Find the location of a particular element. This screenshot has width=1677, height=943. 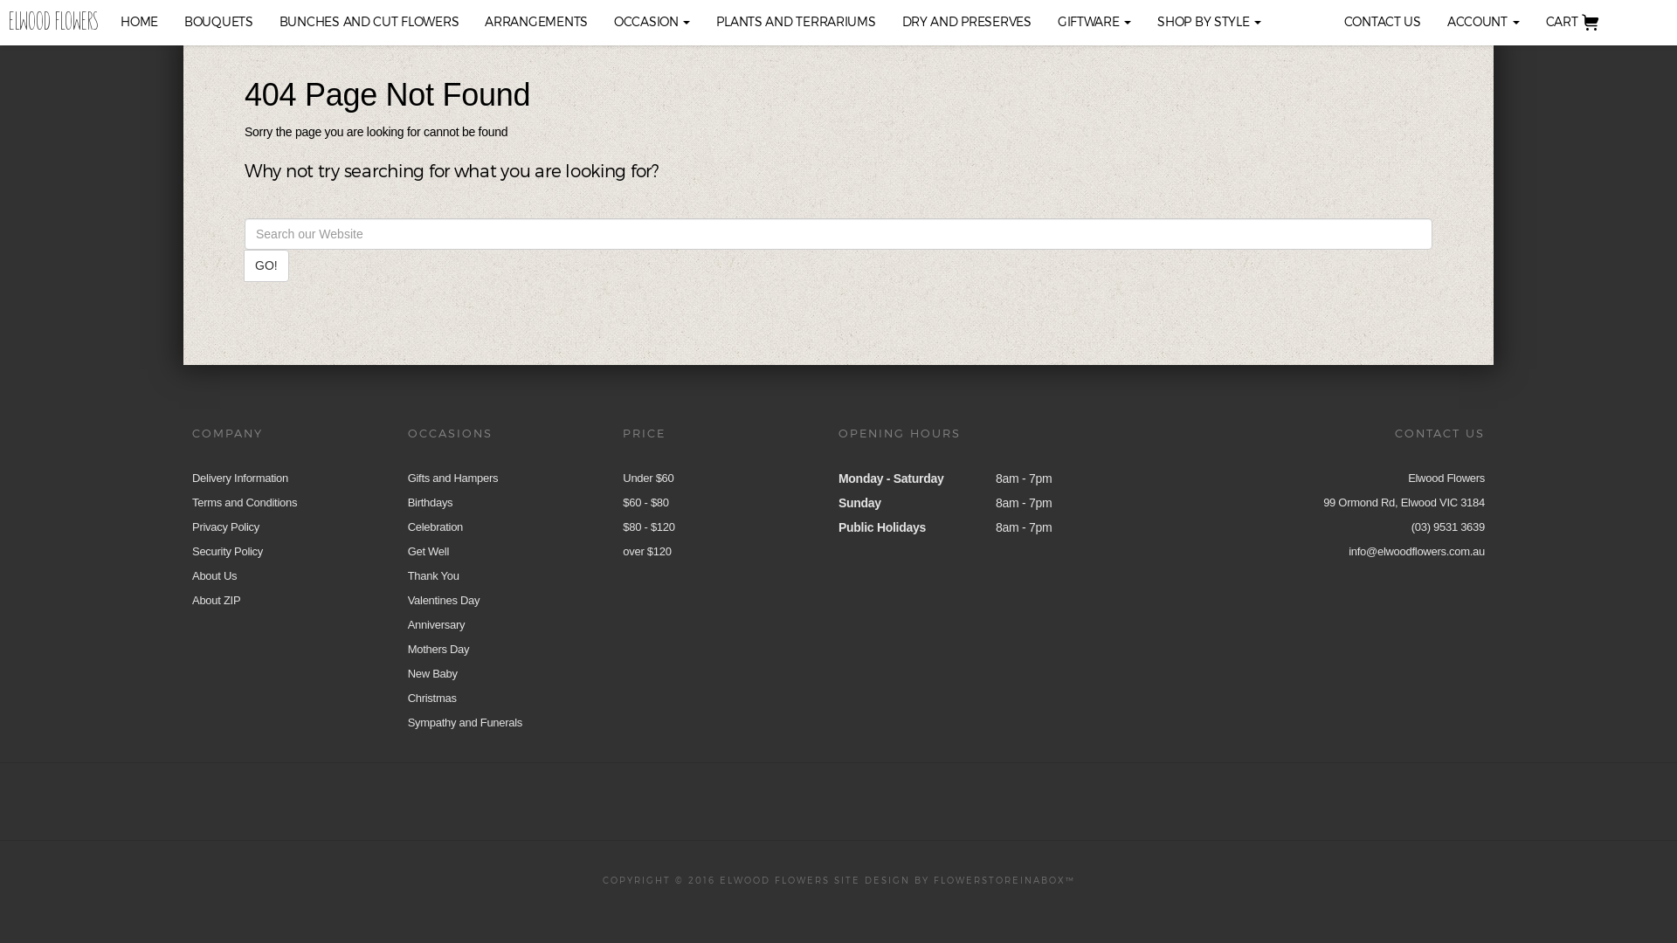

About Us is located at coordinates (215, 576).